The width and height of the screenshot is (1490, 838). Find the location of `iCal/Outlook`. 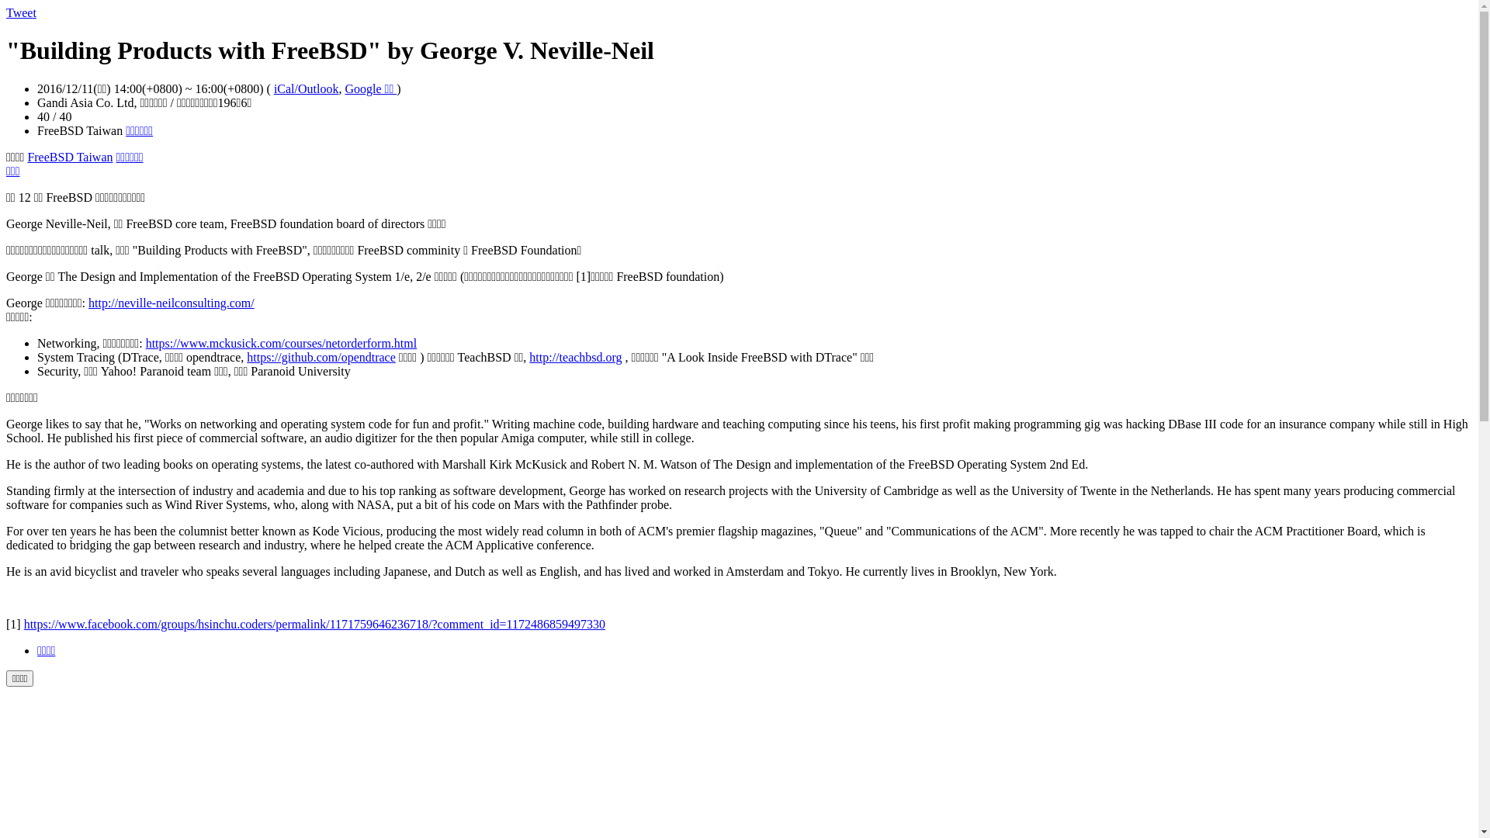

iCal/Outlook is located at coordinates (307, 88).